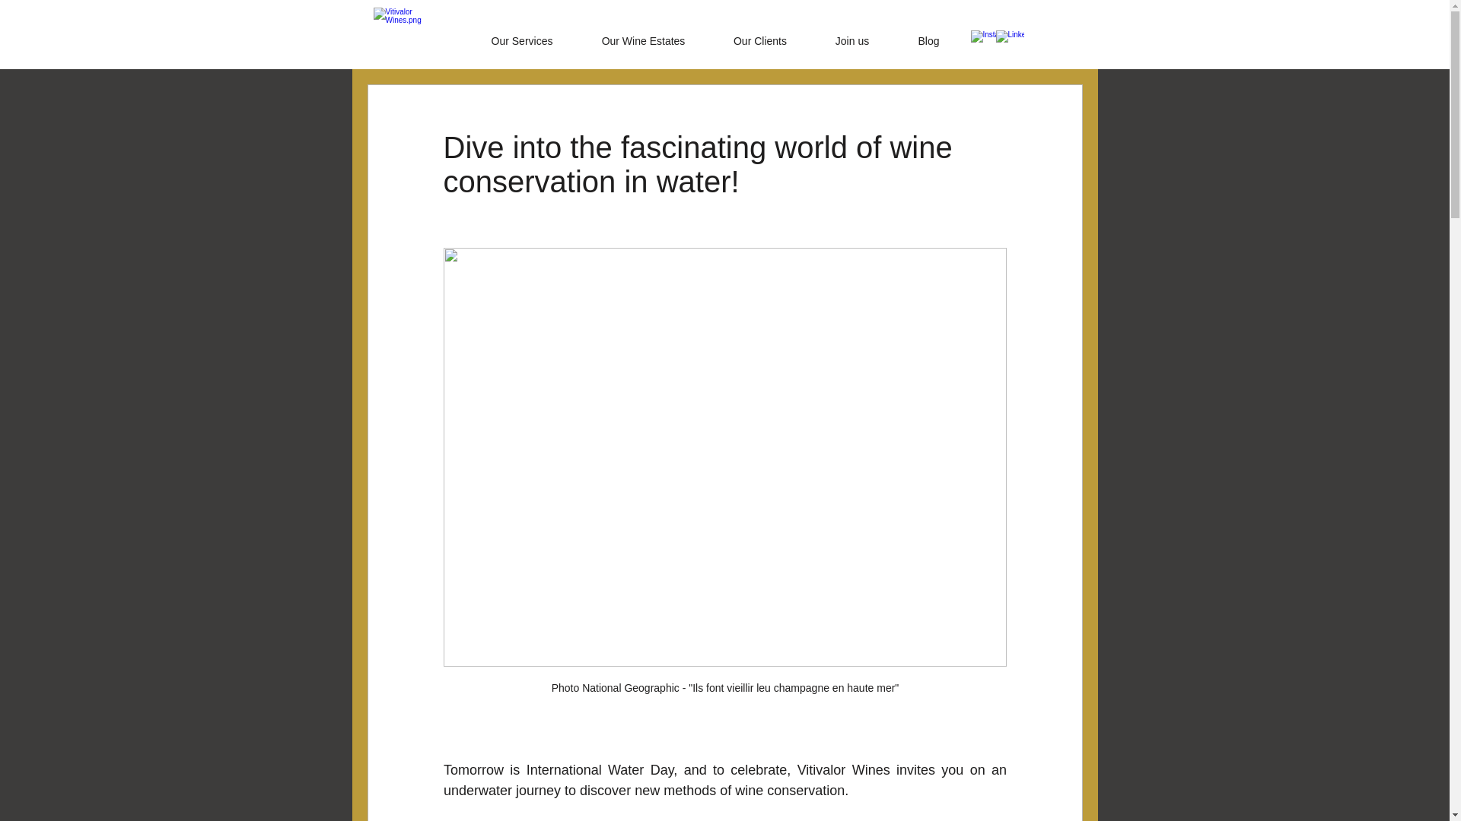 The width and height of the screenshot is (1461, 821). Describe the element at coordinates (760, 34) in the screenshot. I see `Our Clients` at that location.